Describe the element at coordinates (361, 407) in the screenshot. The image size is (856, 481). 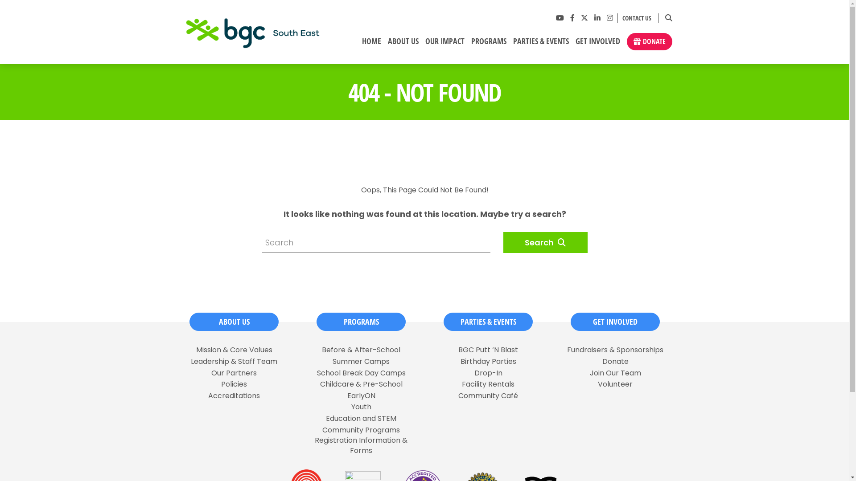
I see `Youth` at that location.